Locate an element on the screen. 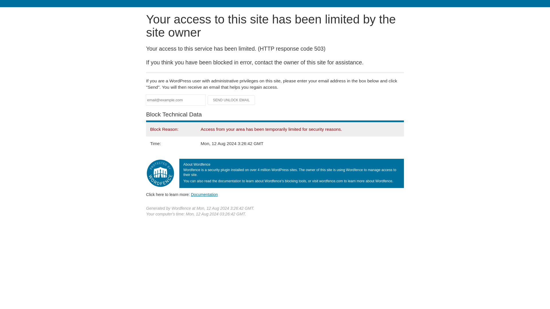  Send Unlock Email is located at coordinates (231, 100).